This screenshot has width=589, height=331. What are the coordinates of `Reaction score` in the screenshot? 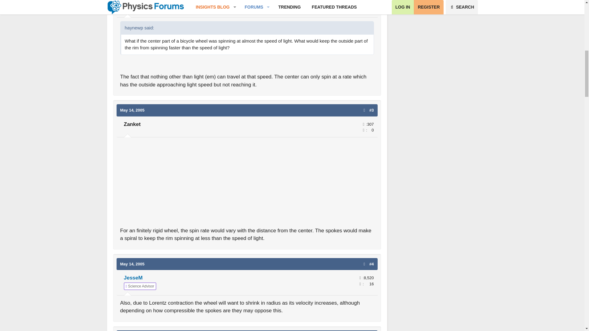 It's located at (363, 130).